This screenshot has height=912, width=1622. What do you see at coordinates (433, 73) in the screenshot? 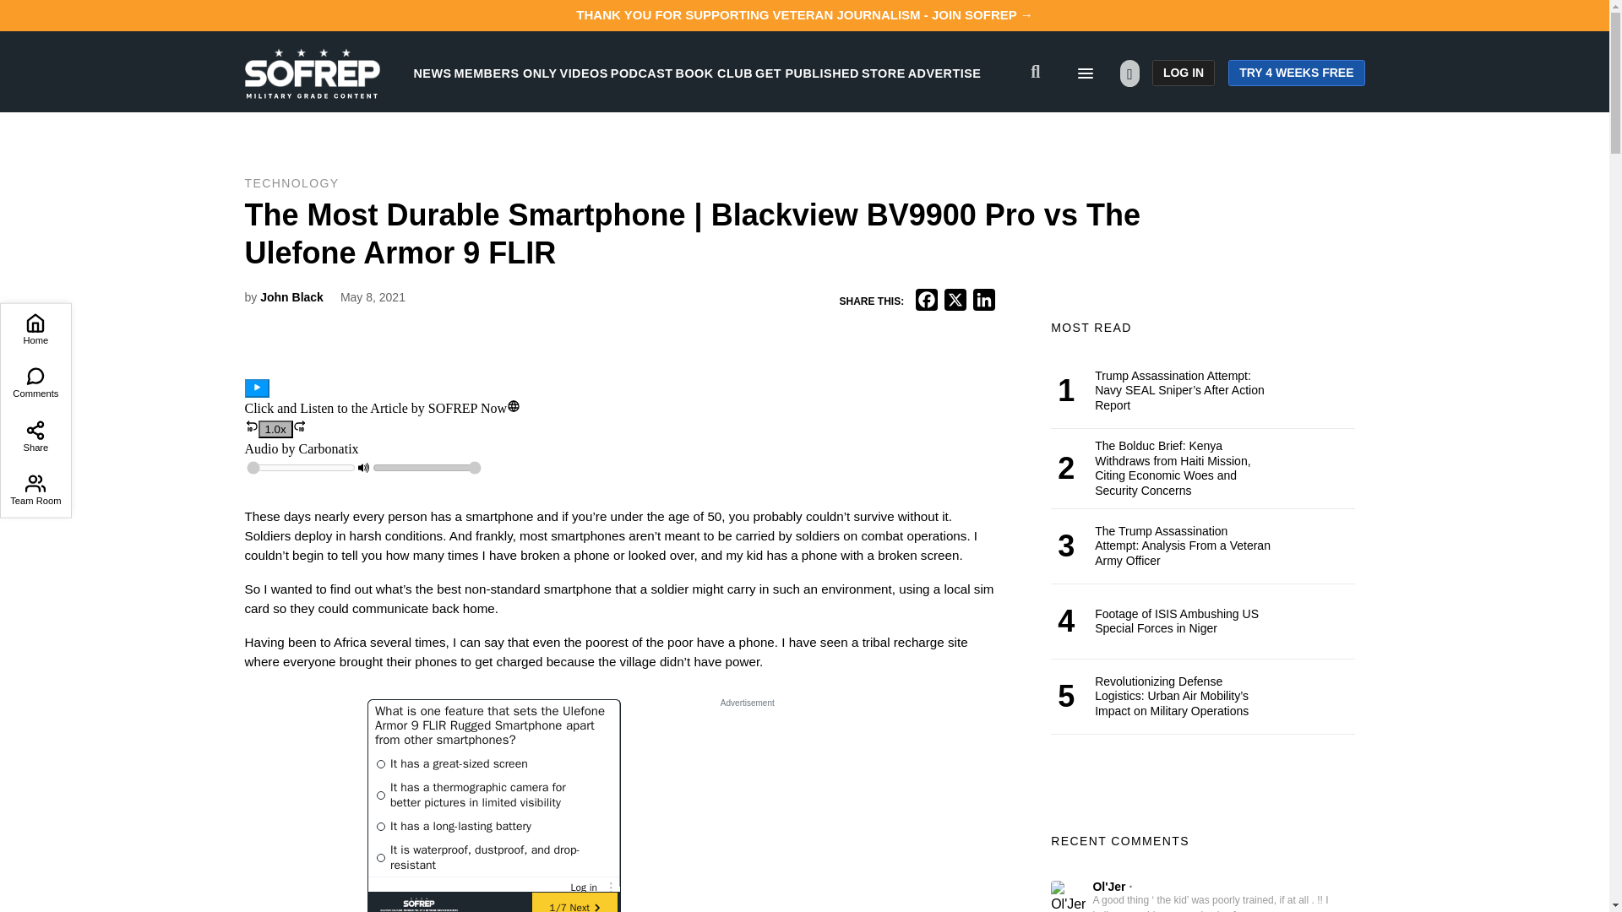
I see `NEWS` at bounding box center [433, 73].